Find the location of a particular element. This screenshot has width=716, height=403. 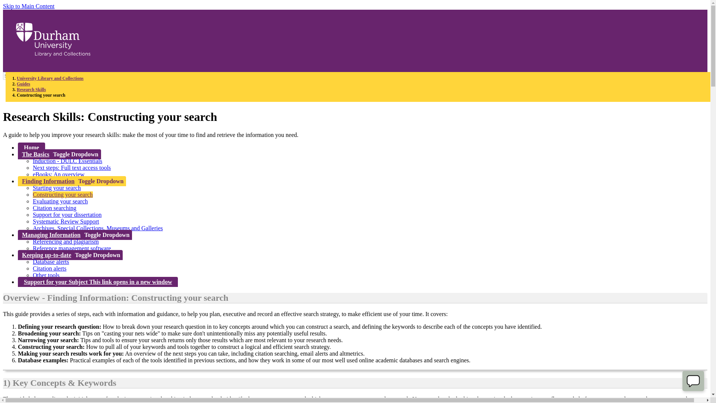

Reference management software is located at coordinates (72, 248).